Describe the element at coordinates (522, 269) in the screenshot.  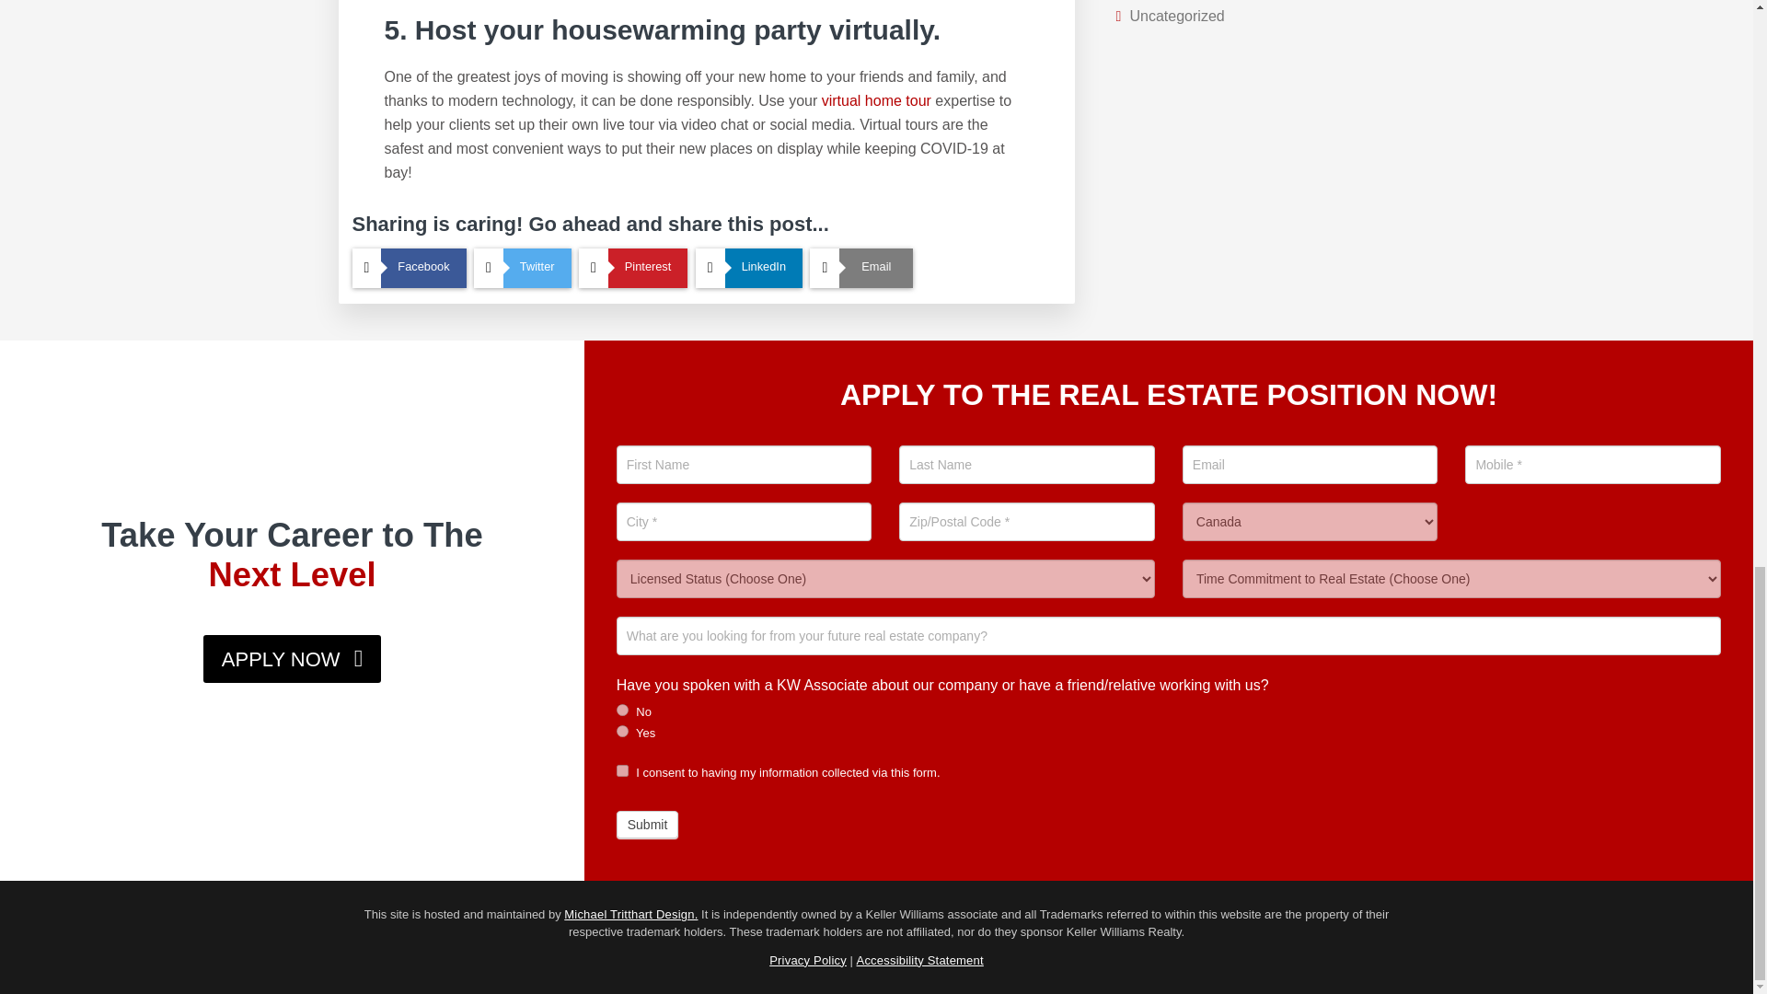
I see `Twitter` at that location.